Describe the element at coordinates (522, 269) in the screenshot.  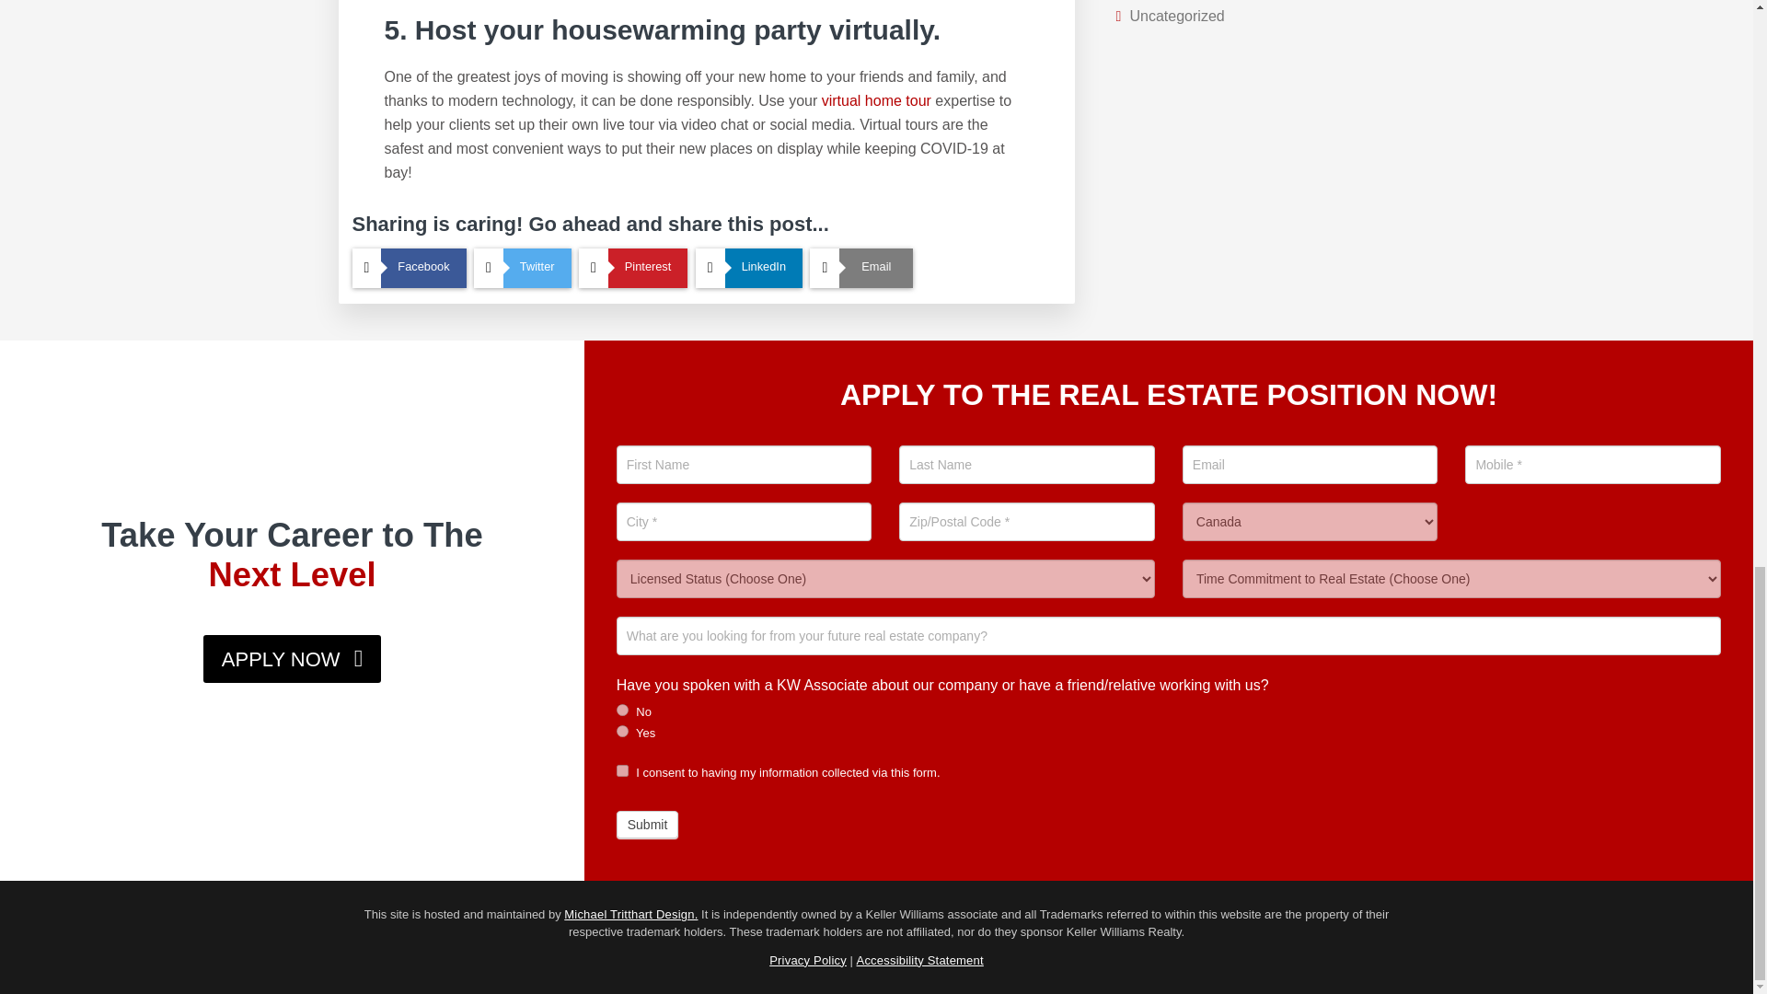
I see `Twitter` at that location.